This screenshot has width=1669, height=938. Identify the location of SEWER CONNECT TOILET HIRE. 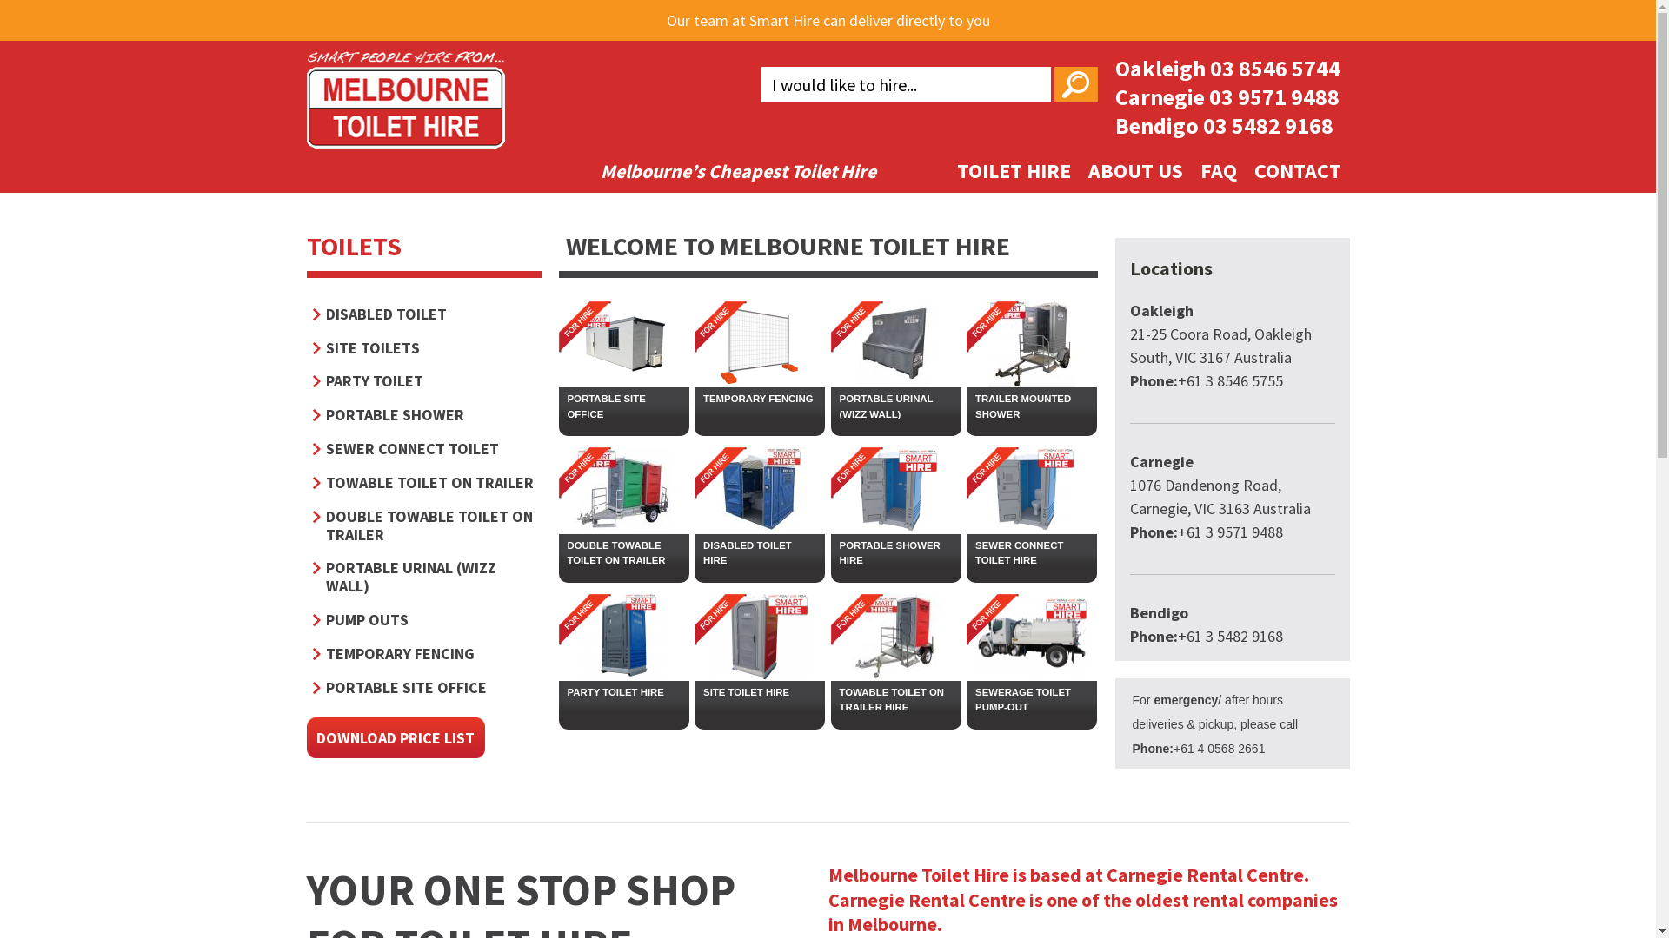
(1032, 553).